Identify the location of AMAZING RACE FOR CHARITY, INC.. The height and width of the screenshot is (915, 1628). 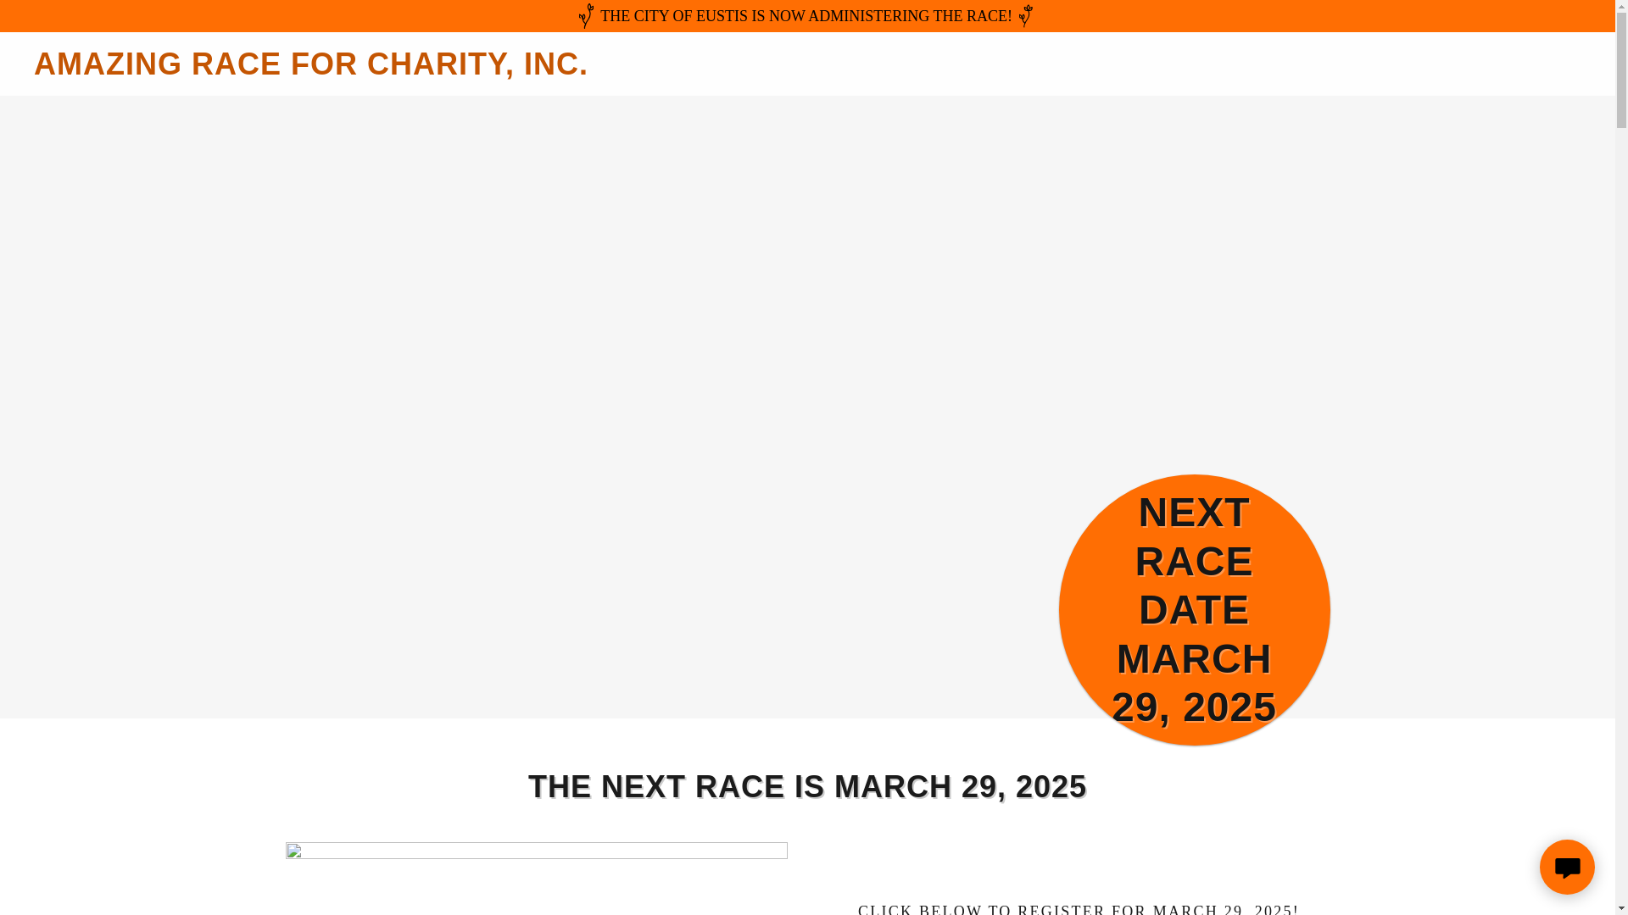
(421, 69).